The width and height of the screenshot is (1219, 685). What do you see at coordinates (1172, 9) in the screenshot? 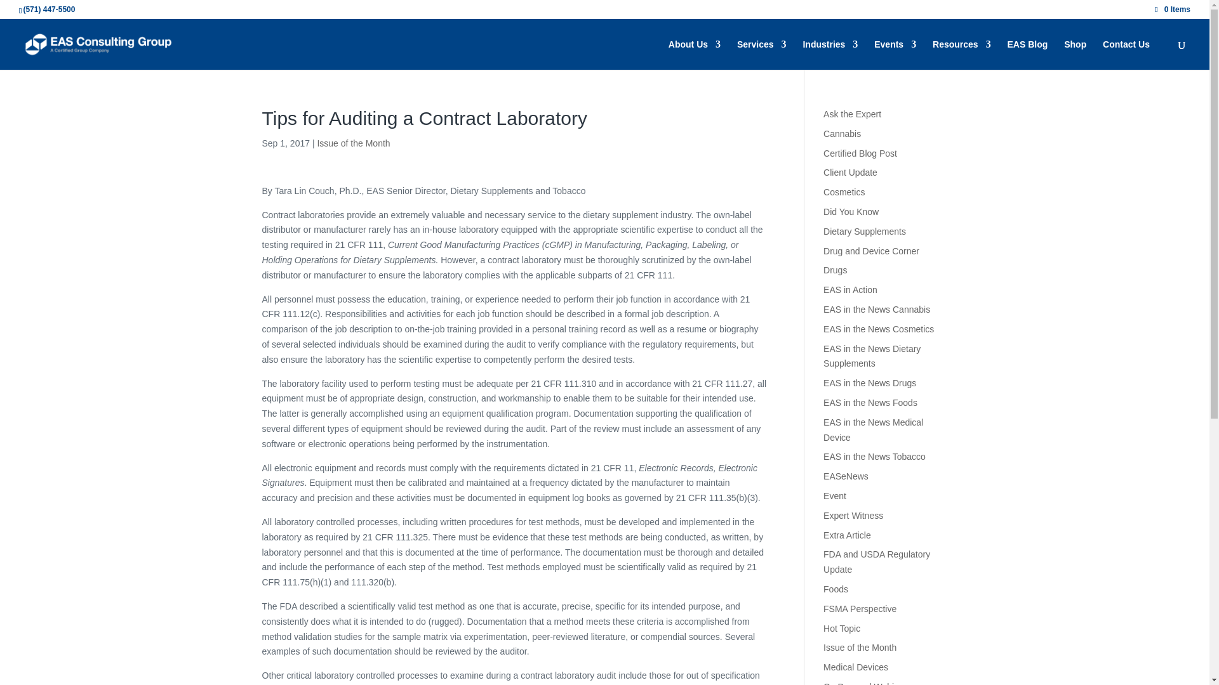
I see `0 Items` at bounding box center [1172, 9].